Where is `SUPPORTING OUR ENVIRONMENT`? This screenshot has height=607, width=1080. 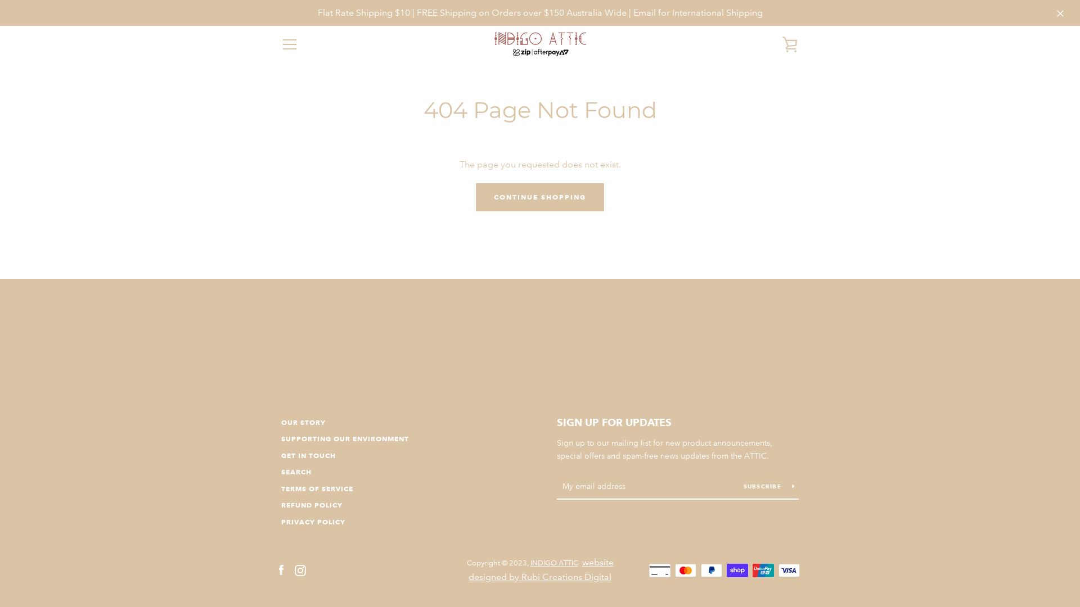 SUPPORTING OUR ENVIRONMENT is located at coordinates (345, 438).